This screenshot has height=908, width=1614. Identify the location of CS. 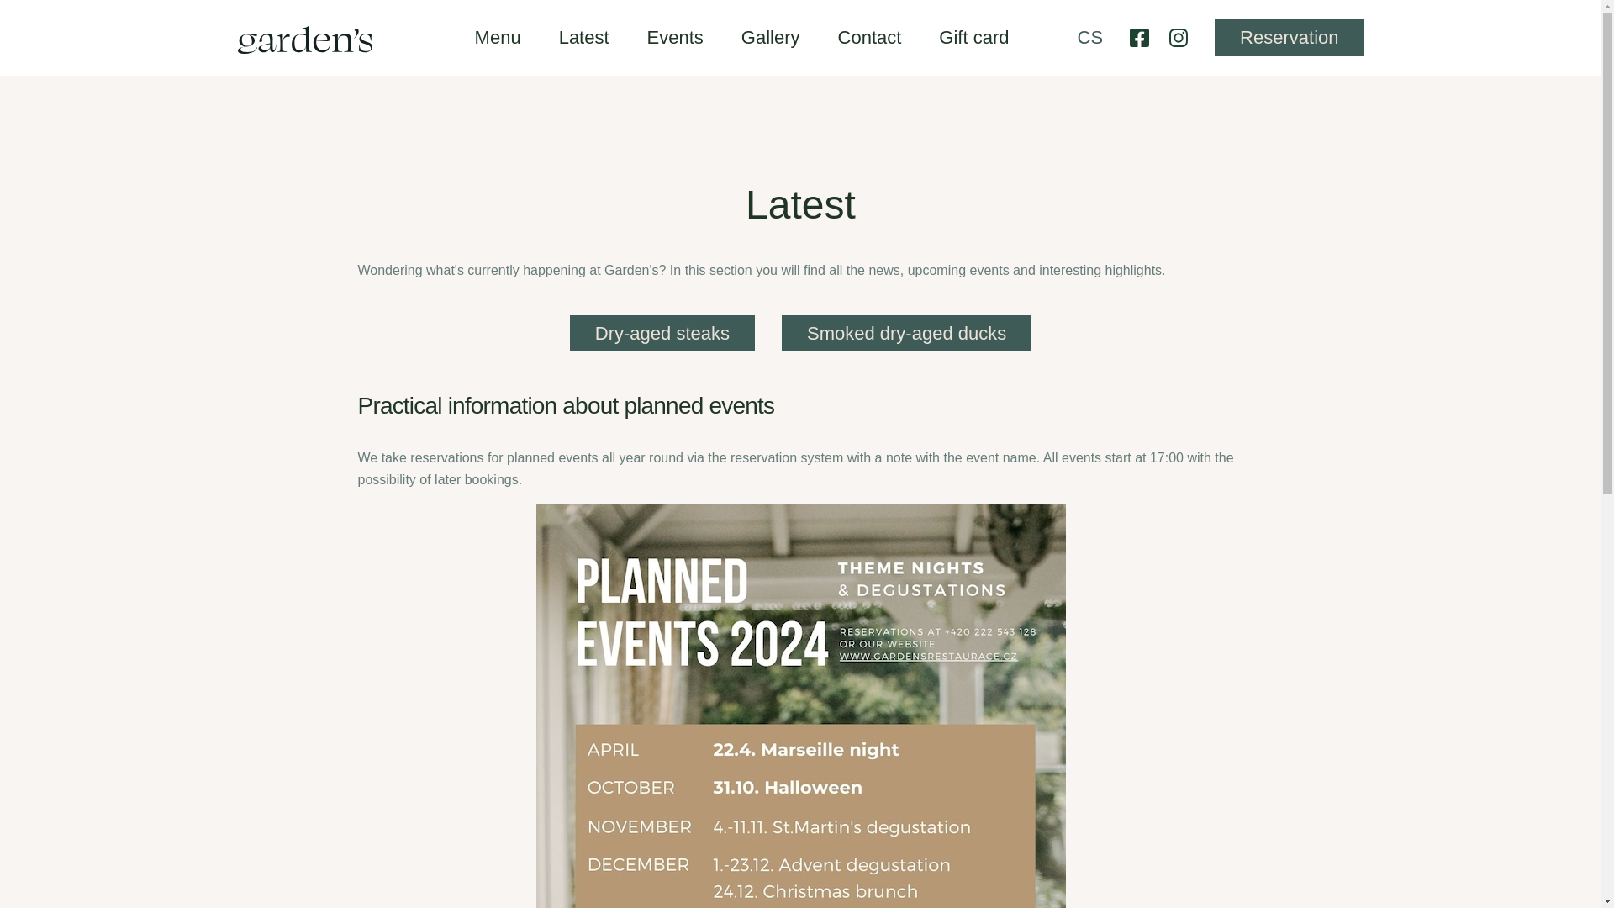
(1091, 37).